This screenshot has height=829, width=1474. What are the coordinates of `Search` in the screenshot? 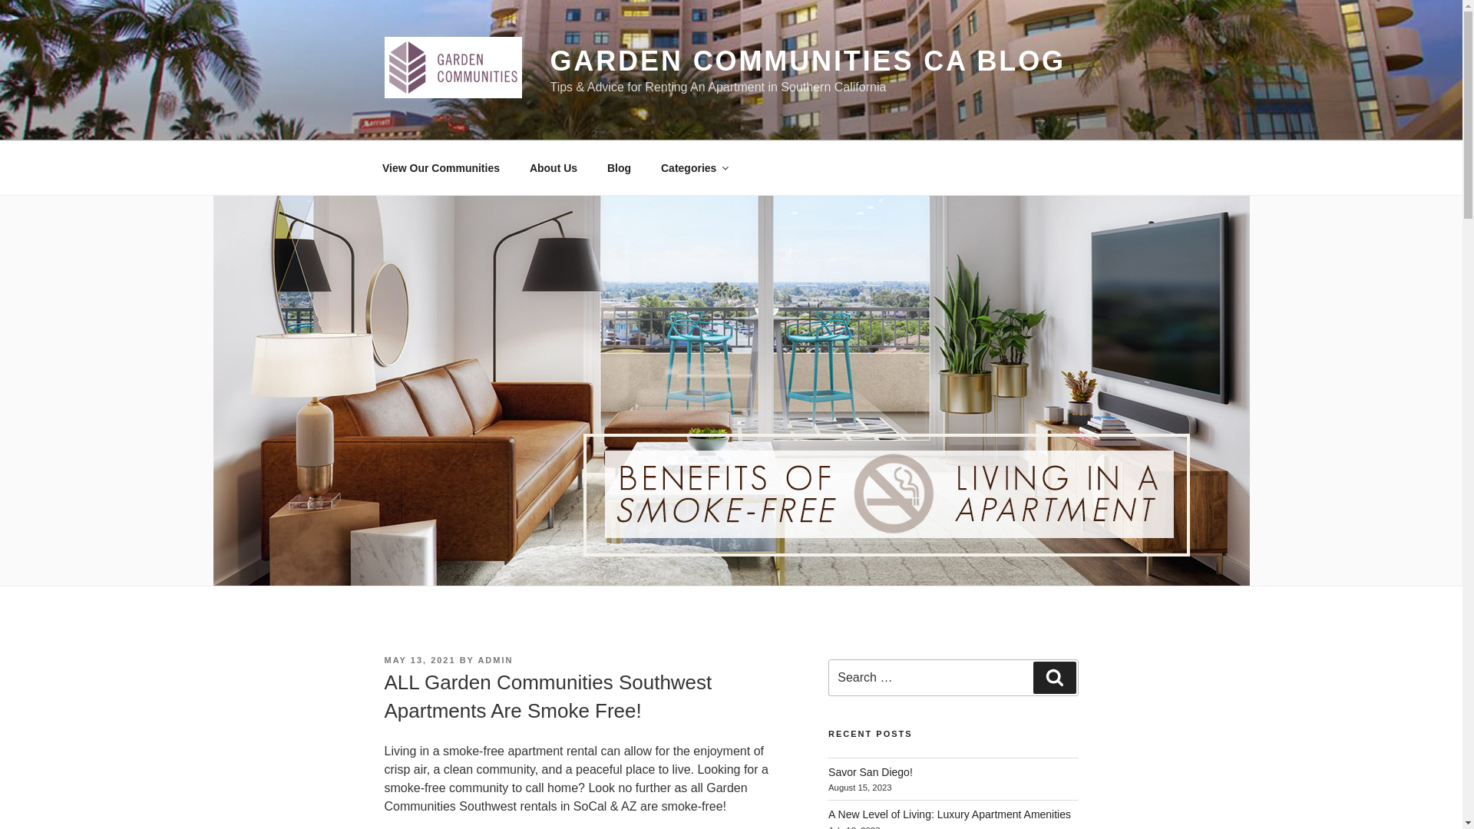 It's located at (1054, 677).